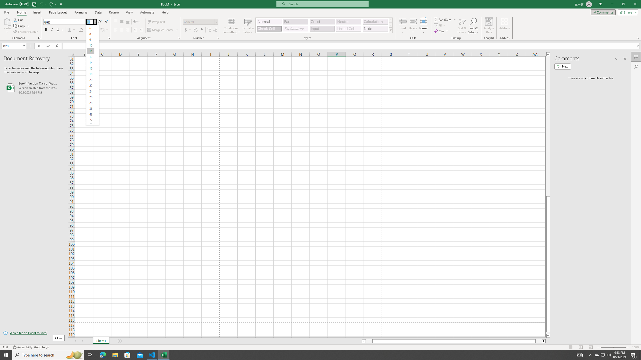  What do you see at coordinates (43, 4) in the screenshot?
I see `Undo` at bounding box center [43, 4].